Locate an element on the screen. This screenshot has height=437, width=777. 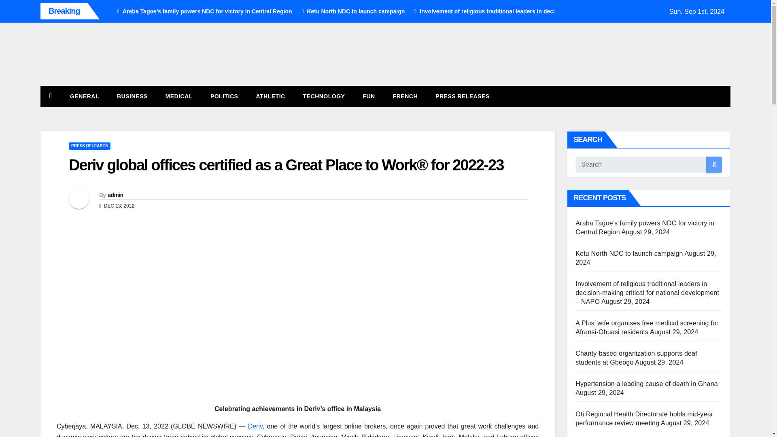
Ketu North NDC to launch campaign is located at coordinates (350, 11).